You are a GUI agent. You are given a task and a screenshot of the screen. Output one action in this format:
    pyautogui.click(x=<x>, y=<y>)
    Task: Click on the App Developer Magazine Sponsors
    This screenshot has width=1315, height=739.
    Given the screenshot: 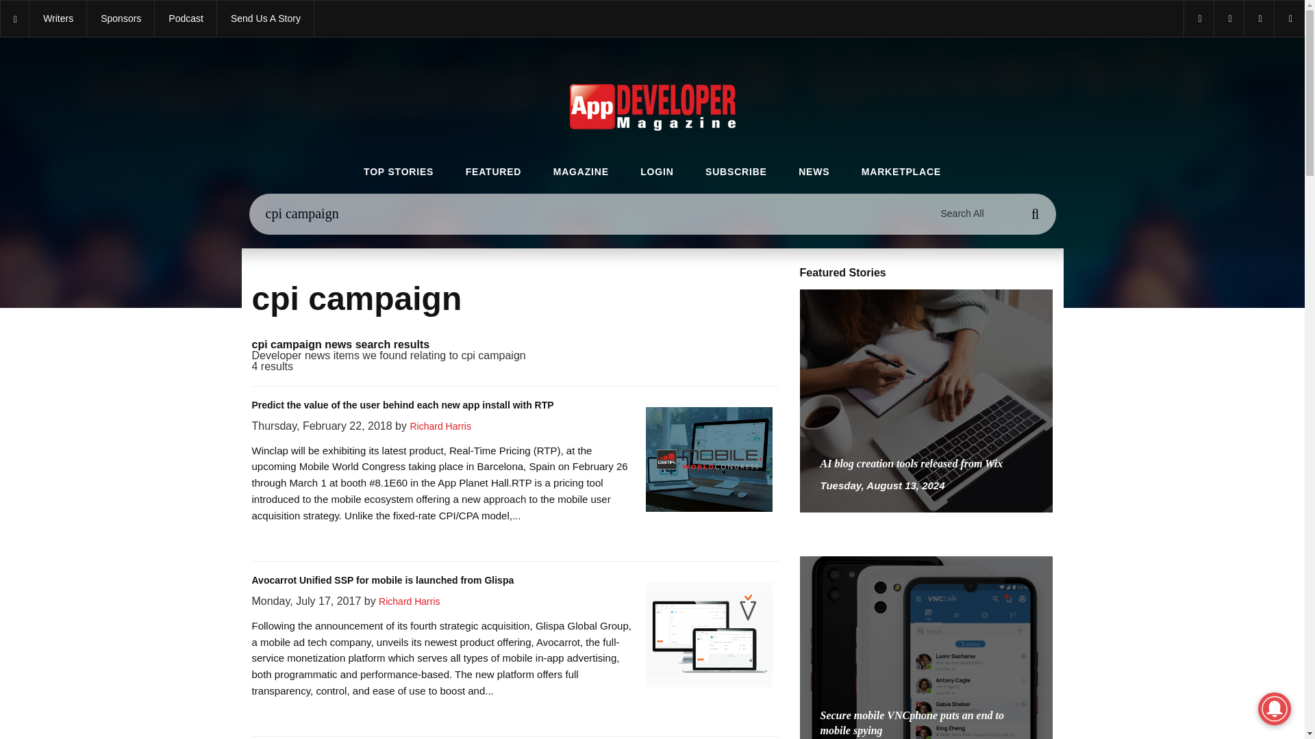 What is the action you would take?
    pyautogui.click(x=120, y=19)
    